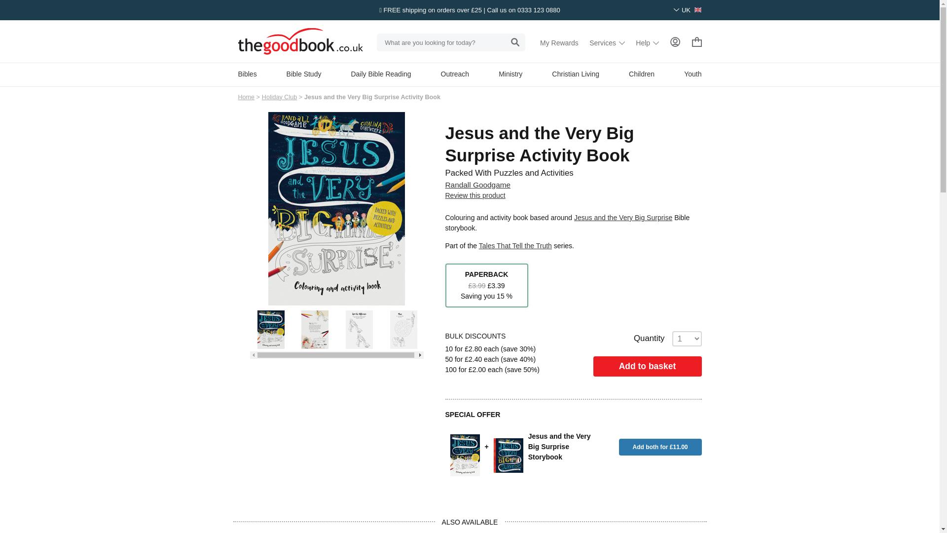 Image resolution: width=947 pixels, height=533 pixels. I want to click on My Rewards, so click(559, 42).